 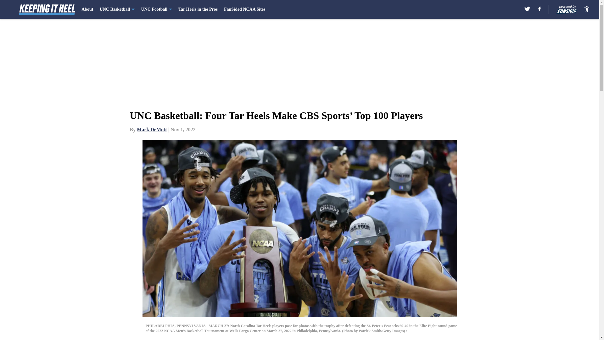 What do you see at coordinates (152, 129) in the screenshot?
I see `Mark DeMott` at bounding box center [152, 129].